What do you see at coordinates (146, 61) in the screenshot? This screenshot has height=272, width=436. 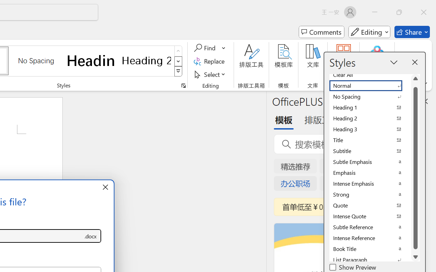 I see `Heading 2` at bounding box center [146, 61].